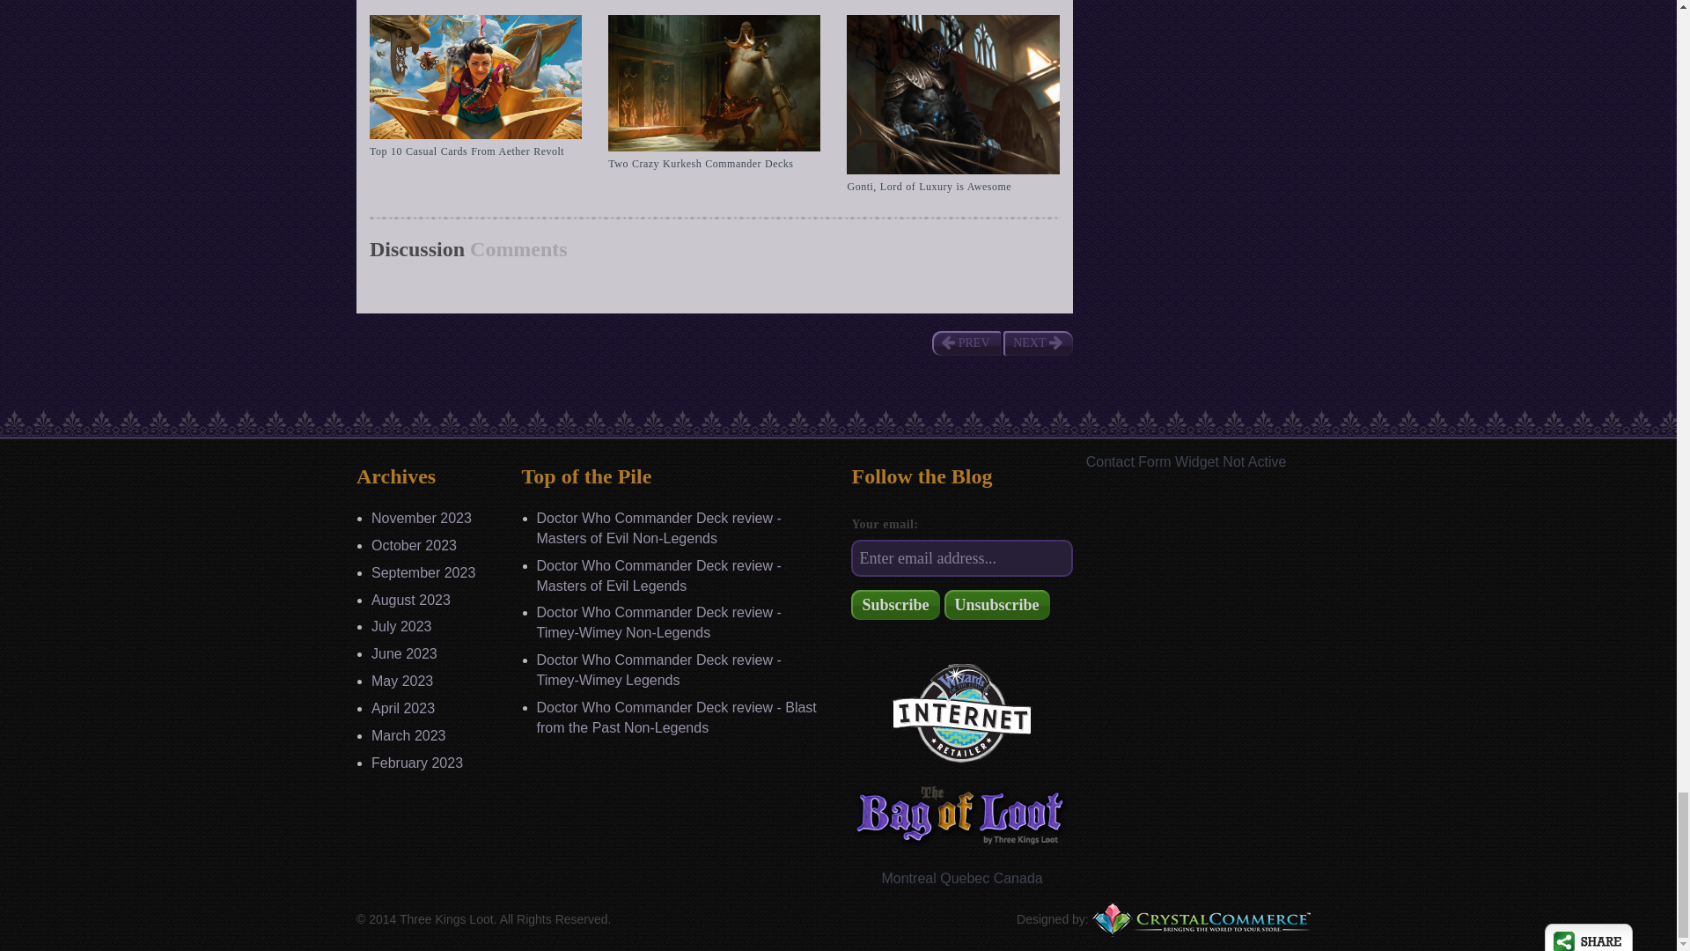  I want to click on Subscribe, so click(895, 604).